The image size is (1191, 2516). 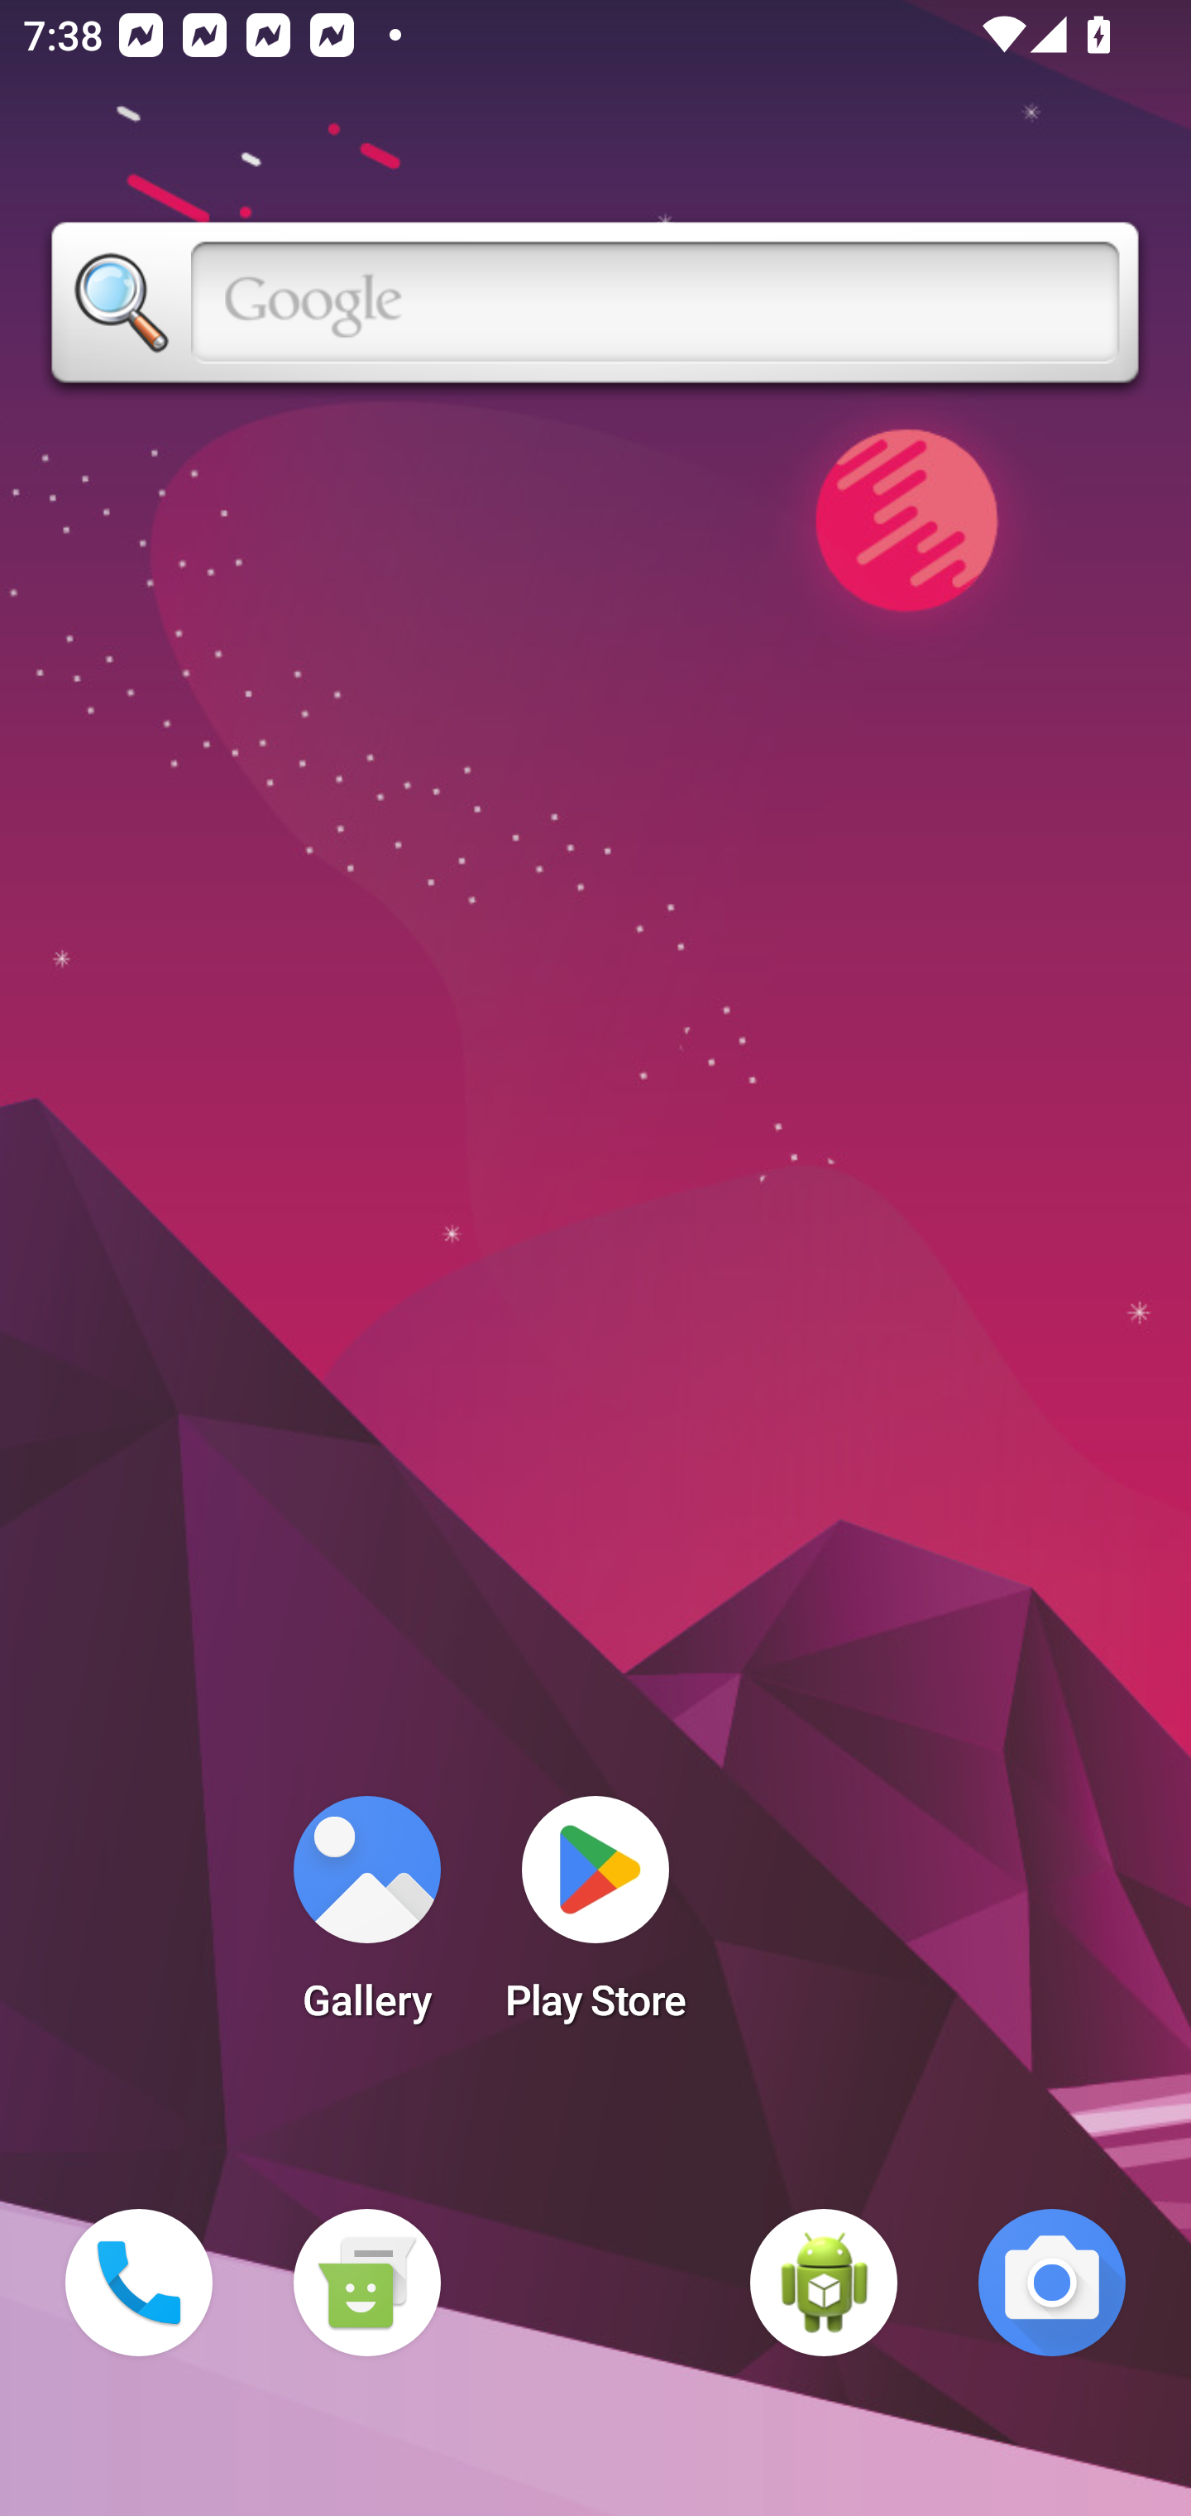 What do you see at coordinates (139, 2283) in the screenshot?
I see `Phone` at bounding box center [139, 2283].